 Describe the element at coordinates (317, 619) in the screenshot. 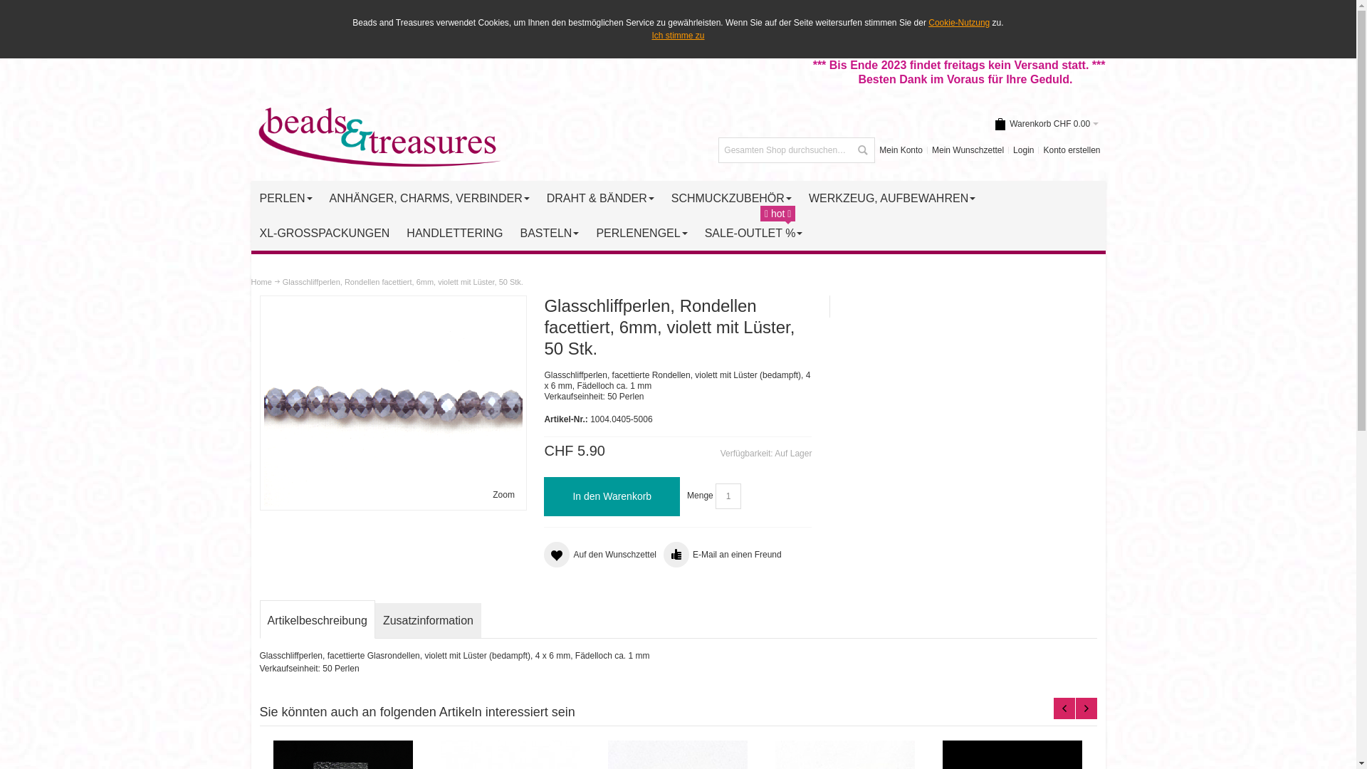

I see `Artikelbeschreibung` at that location.